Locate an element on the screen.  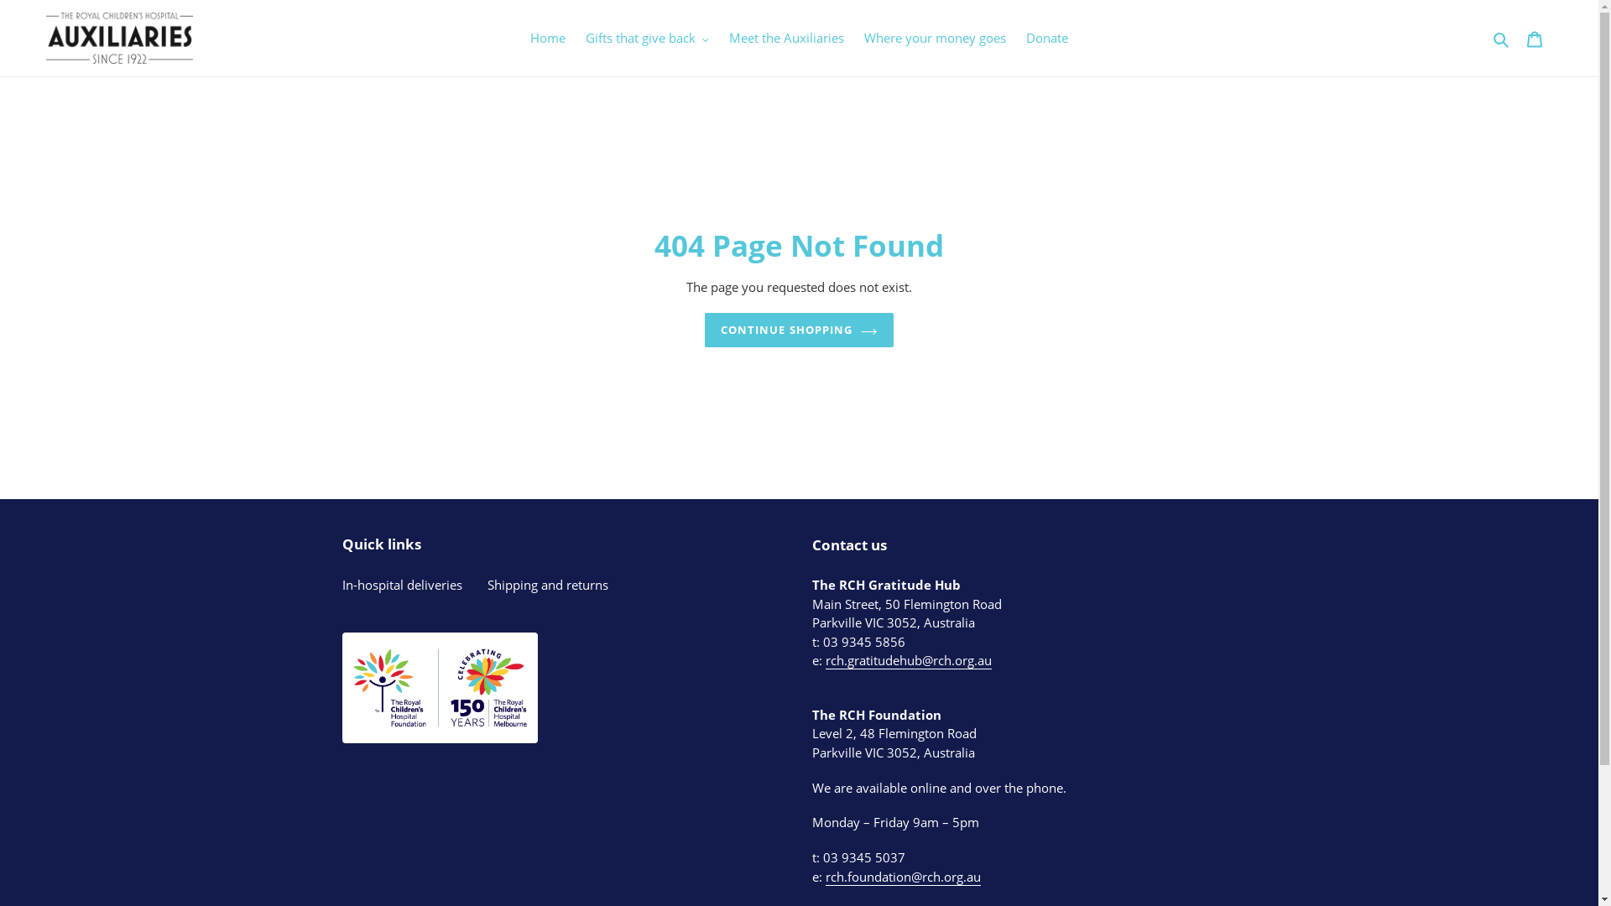
In-hospital deliveries is located at coordinates (403, 586).